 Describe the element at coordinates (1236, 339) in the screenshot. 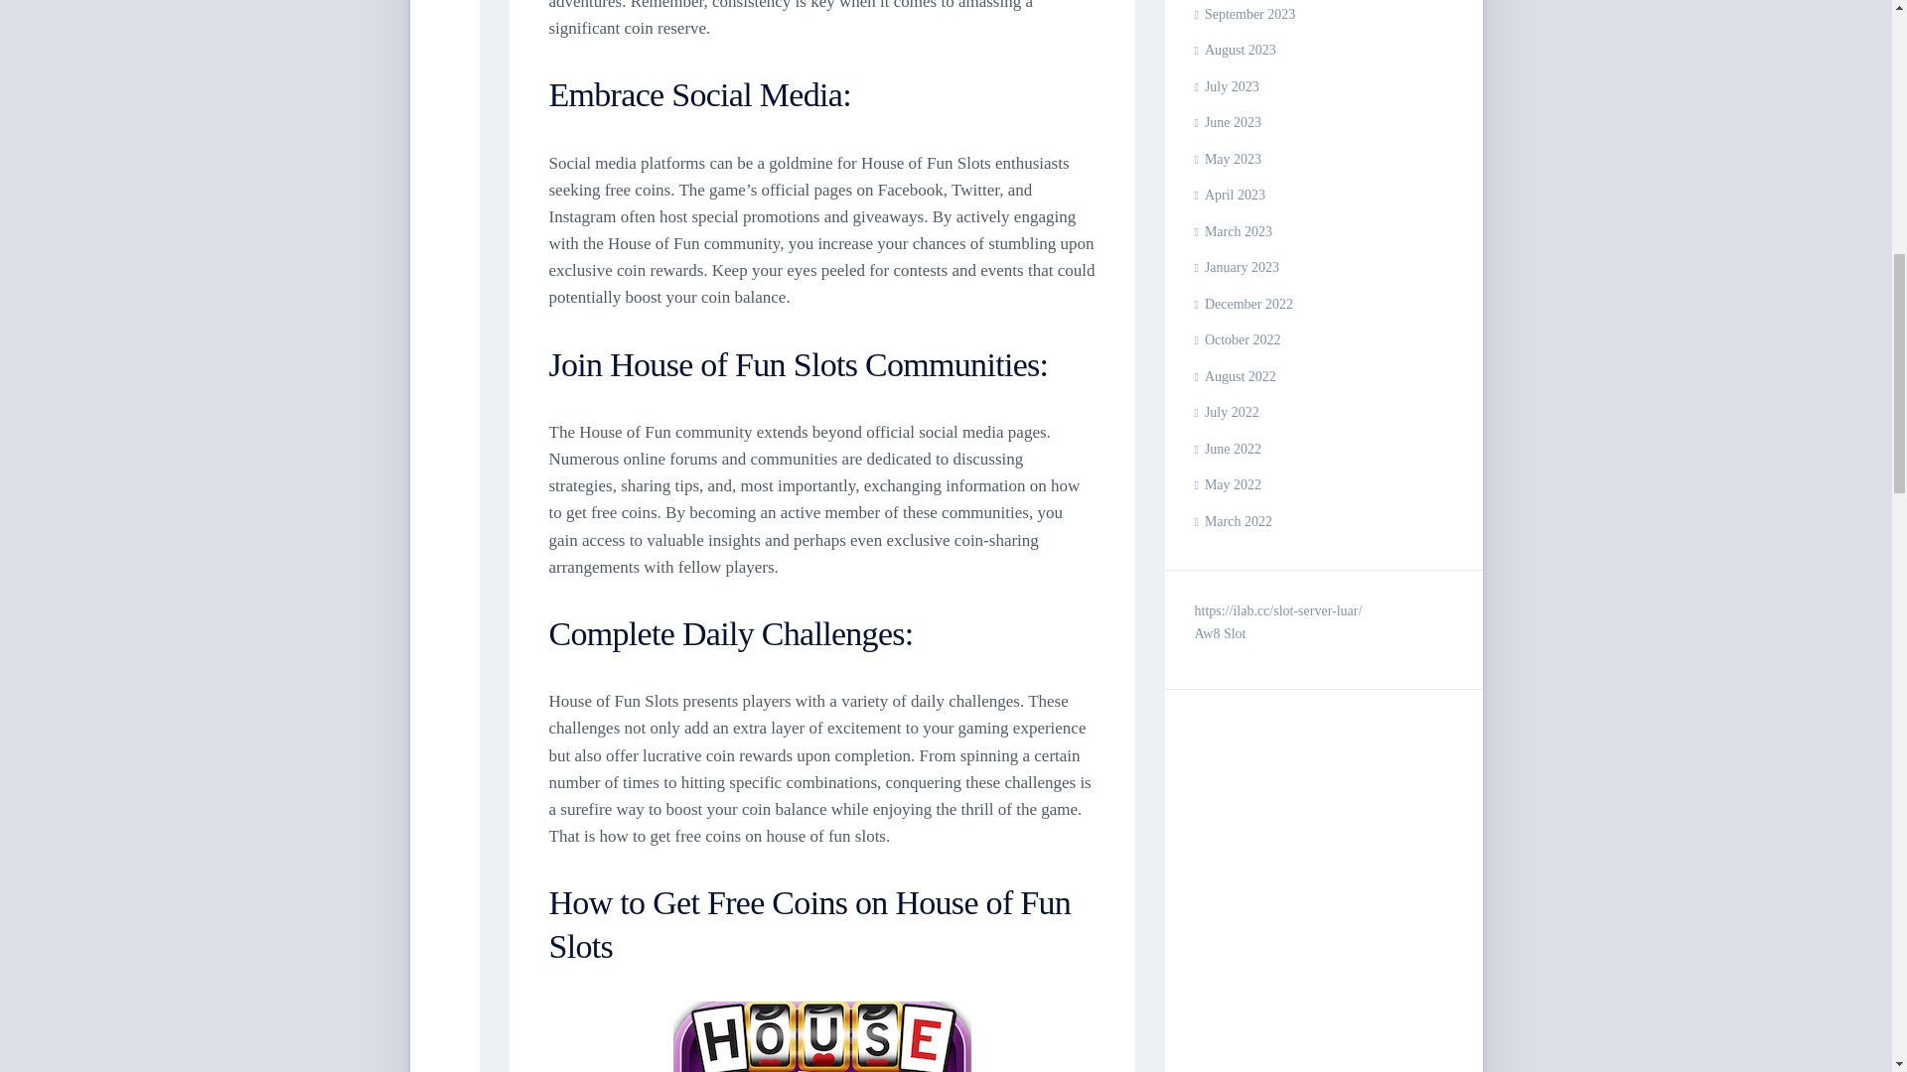

I see `October 2022` at that location.